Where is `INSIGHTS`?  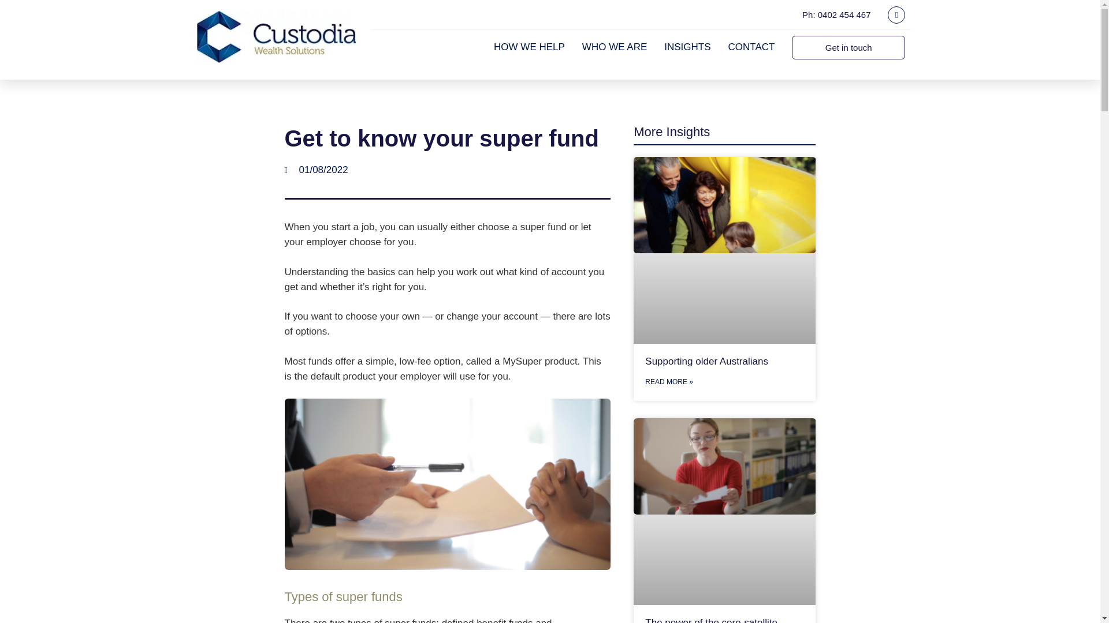 INSIGHTS is located at coordinates (687, 47).